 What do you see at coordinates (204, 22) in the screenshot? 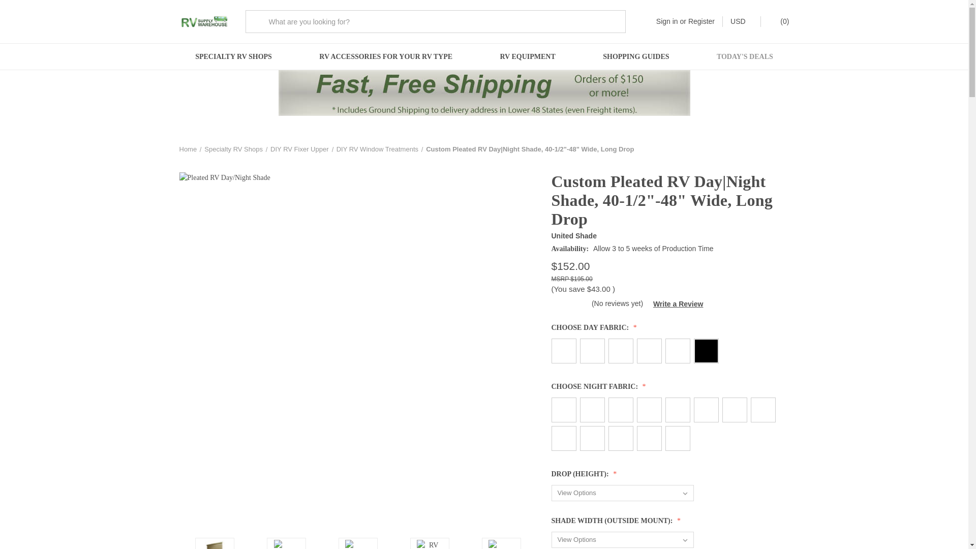
I see `RV Supply Warehouse` at bounding box center [204, 22].